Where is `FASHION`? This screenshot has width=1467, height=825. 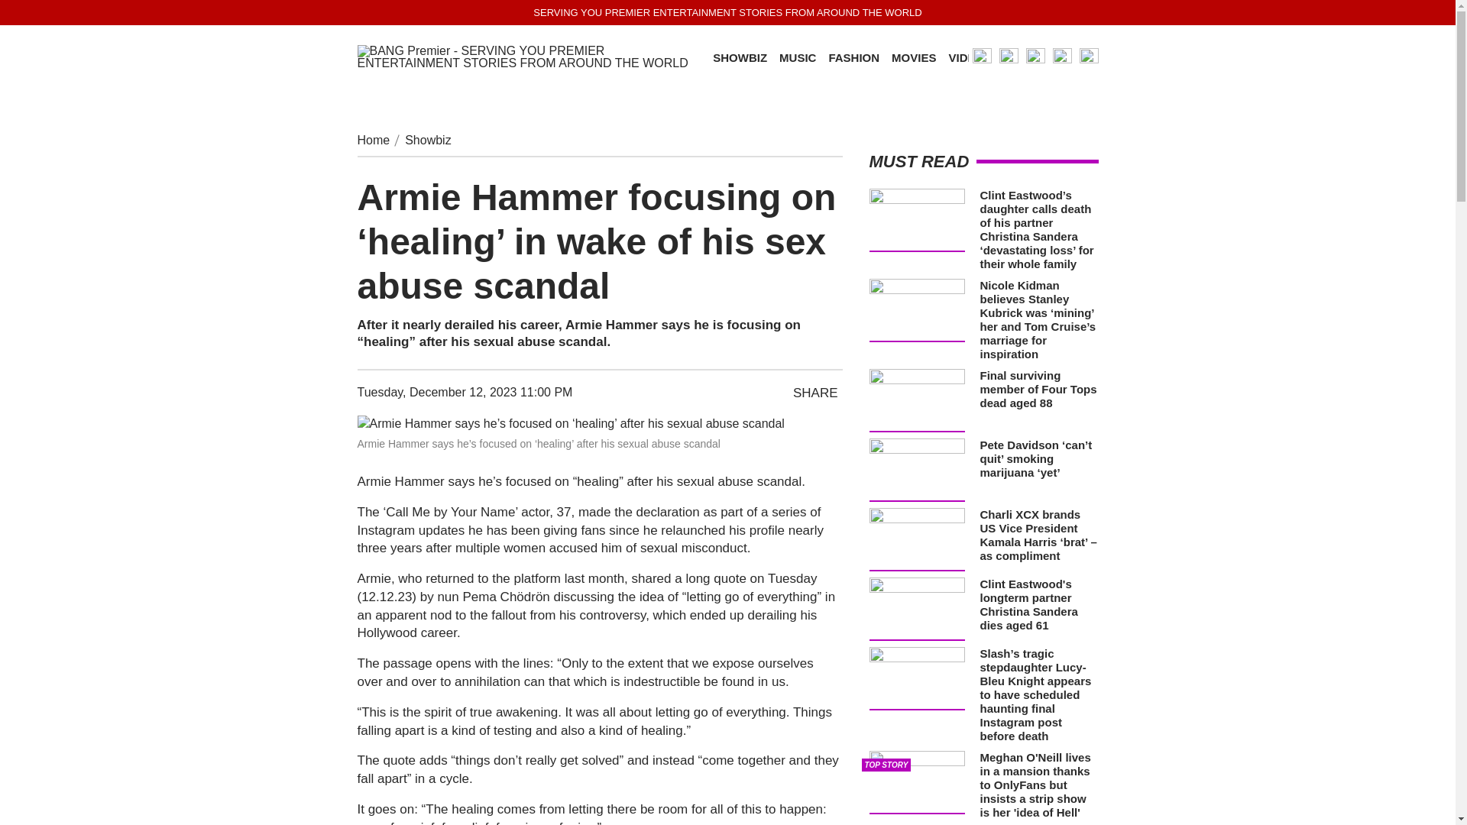
FASHION is located at coordinates (853, 58).